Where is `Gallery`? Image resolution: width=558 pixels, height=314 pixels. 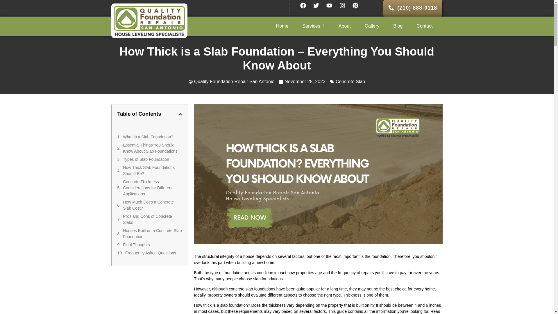
Gallery is located at coordinates (372, 26).